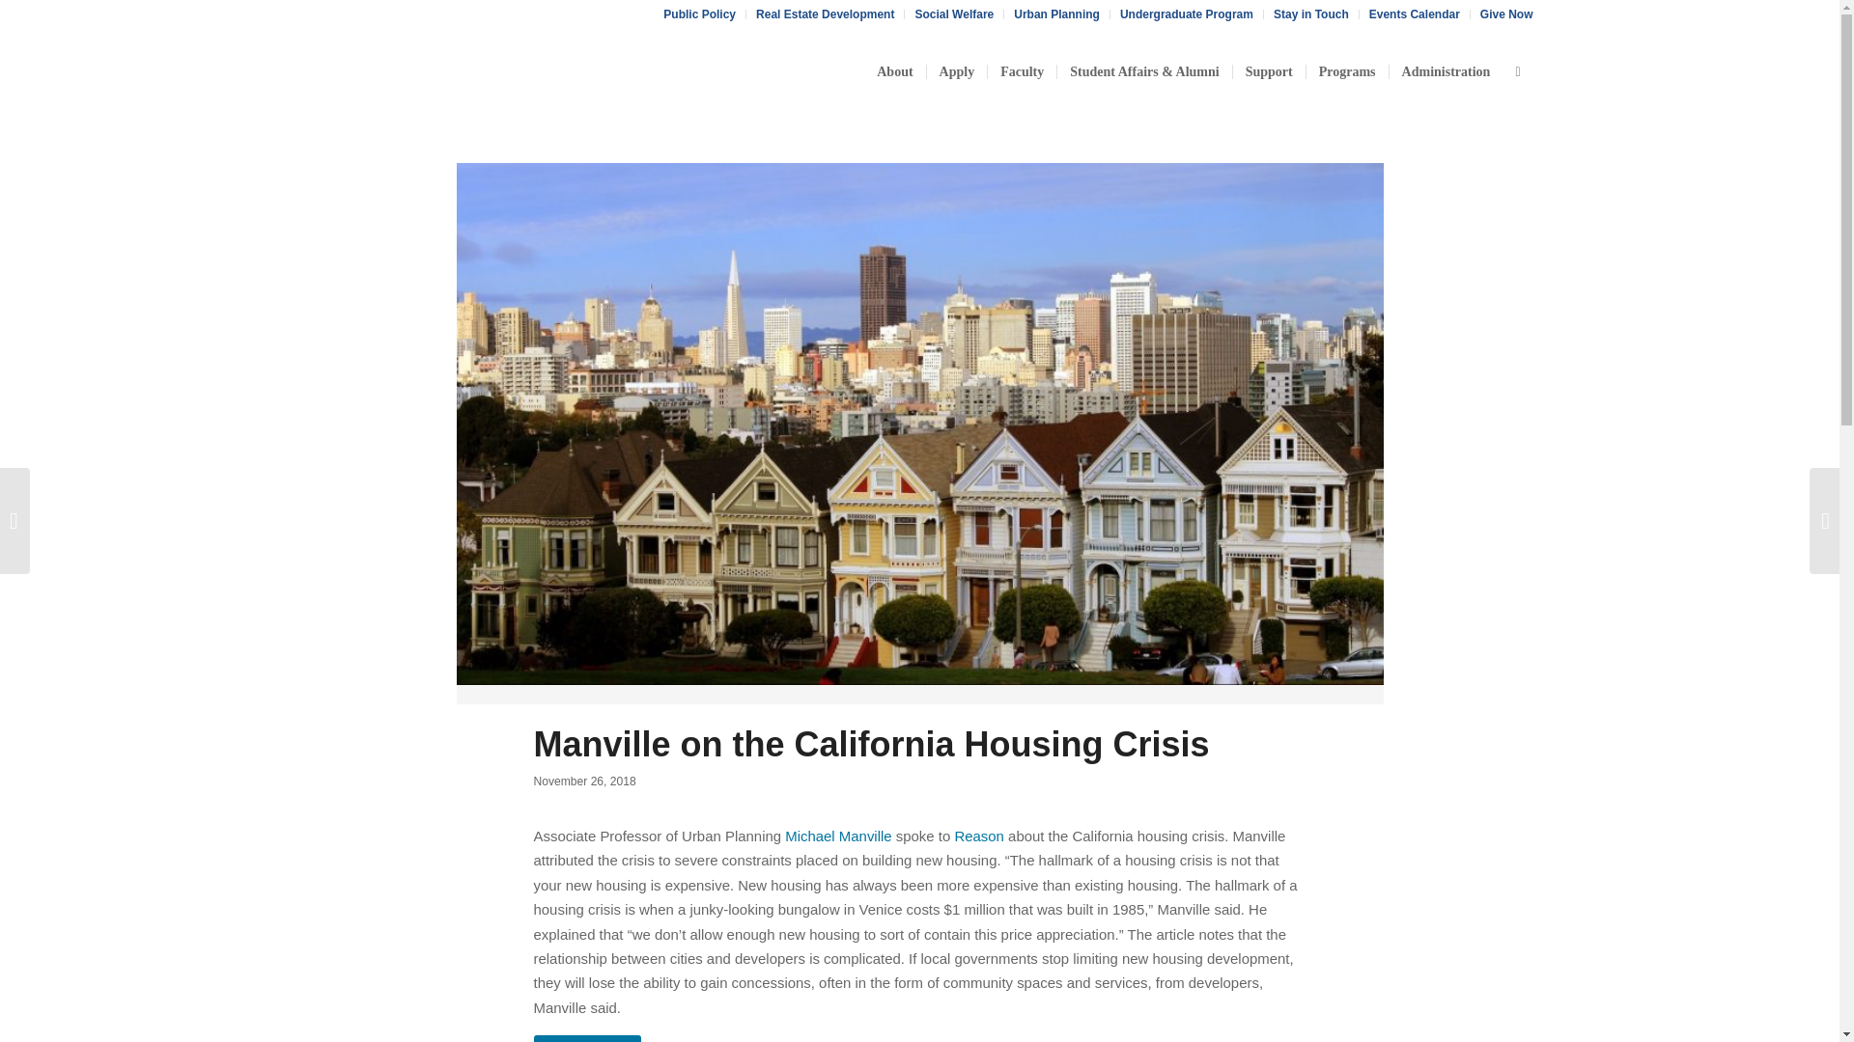 This screenshot has height=1042, width=1854. I want to click on Urban Planning, so click(1056, 14).